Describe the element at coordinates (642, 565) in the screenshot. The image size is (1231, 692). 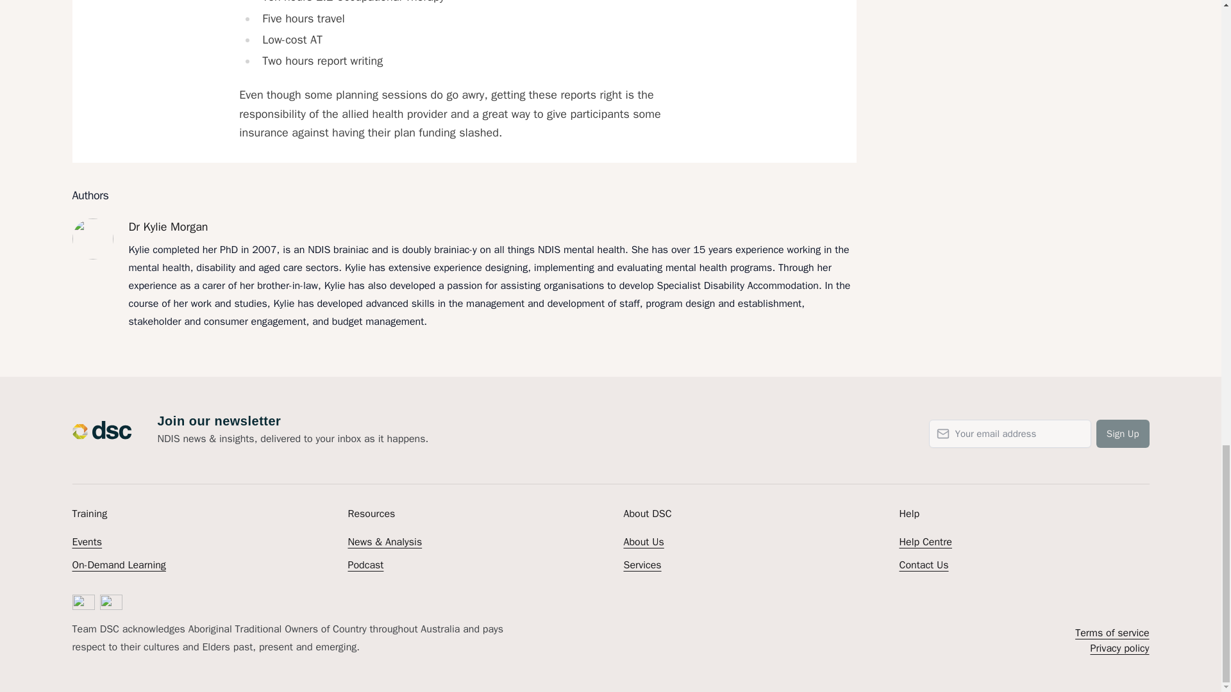
I see `Services` at that location.